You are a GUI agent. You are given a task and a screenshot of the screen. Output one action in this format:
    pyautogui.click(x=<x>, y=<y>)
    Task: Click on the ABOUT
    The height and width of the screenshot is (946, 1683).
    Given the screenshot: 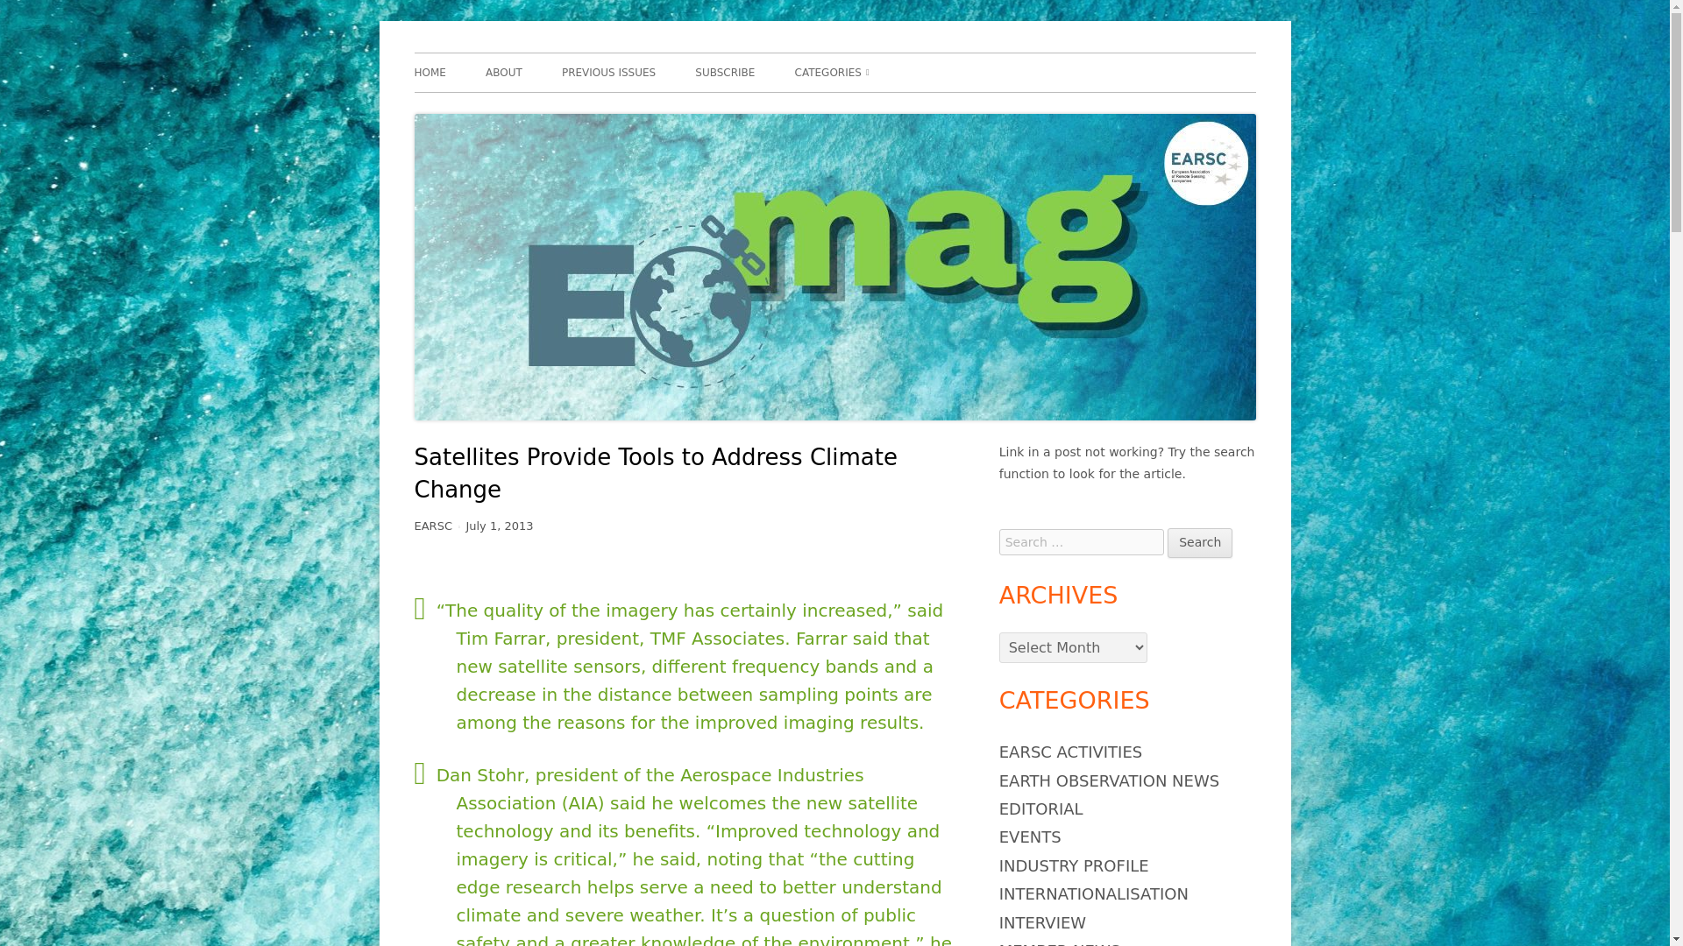 What is the action you would take?
    pyautogui.click(x=503, y=72)
    